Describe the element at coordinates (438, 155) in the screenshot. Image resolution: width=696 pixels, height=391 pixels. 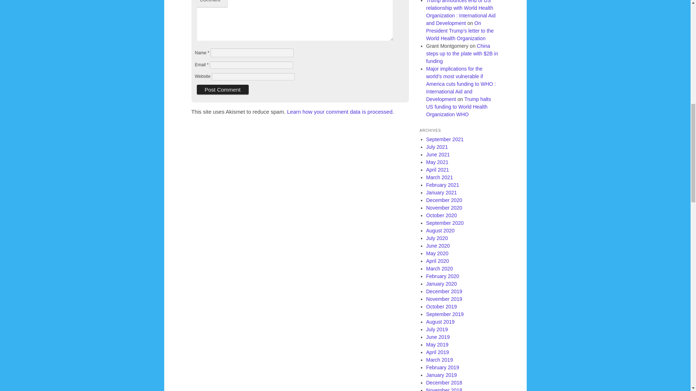
I see `June 2021` at that location.